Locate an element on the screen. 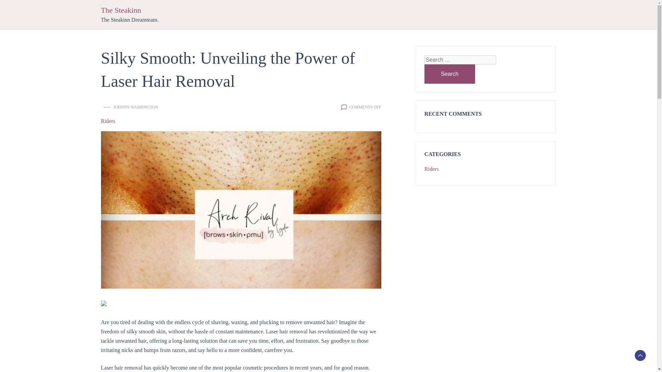 The image size is (662, 372). Riders is located at coordinates (108, 121).